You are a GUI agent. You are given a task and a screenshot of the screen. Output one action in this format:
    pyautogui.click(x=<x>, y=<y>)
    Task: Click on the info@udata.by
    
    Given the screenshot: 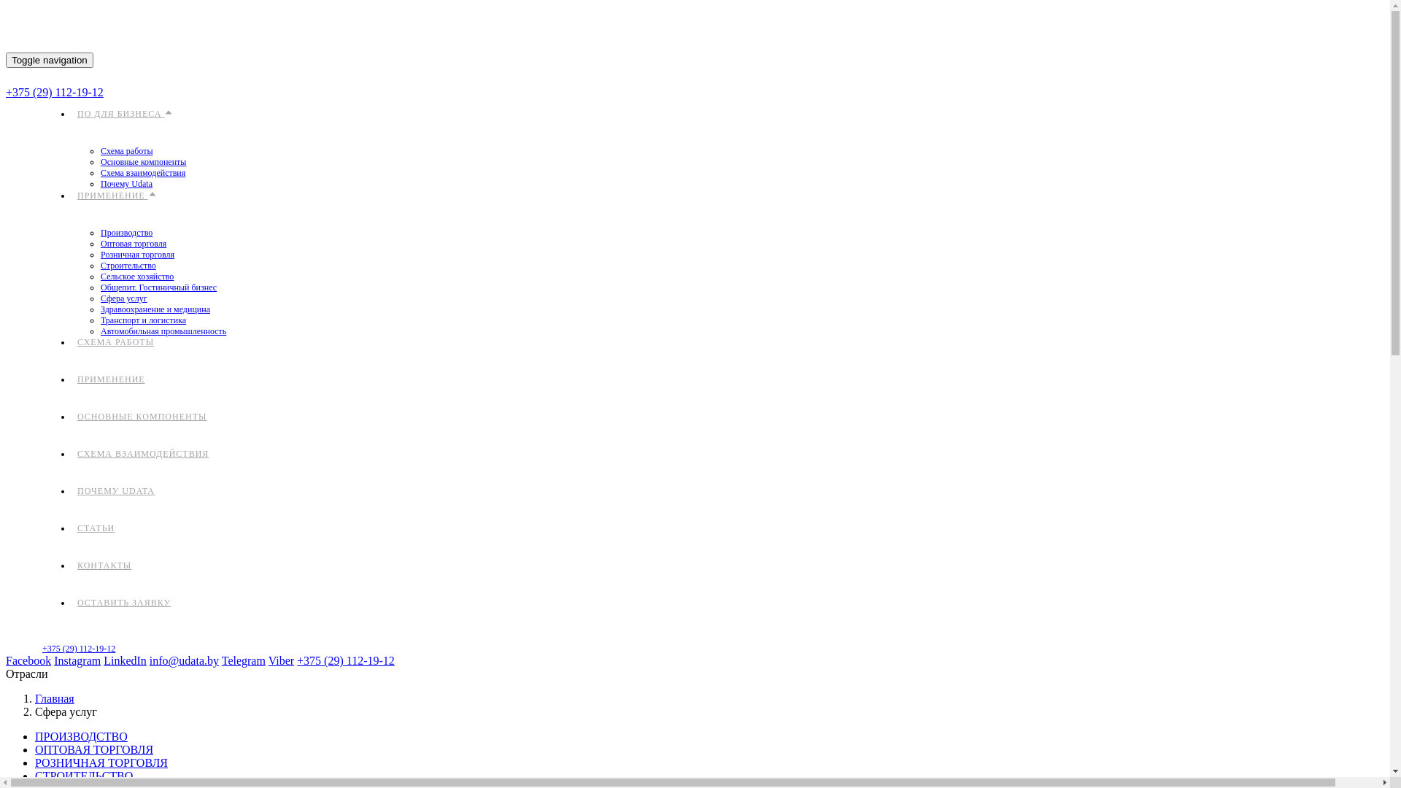 What is the action you would take?
    pyautogui.click(x=184, y=661)
    